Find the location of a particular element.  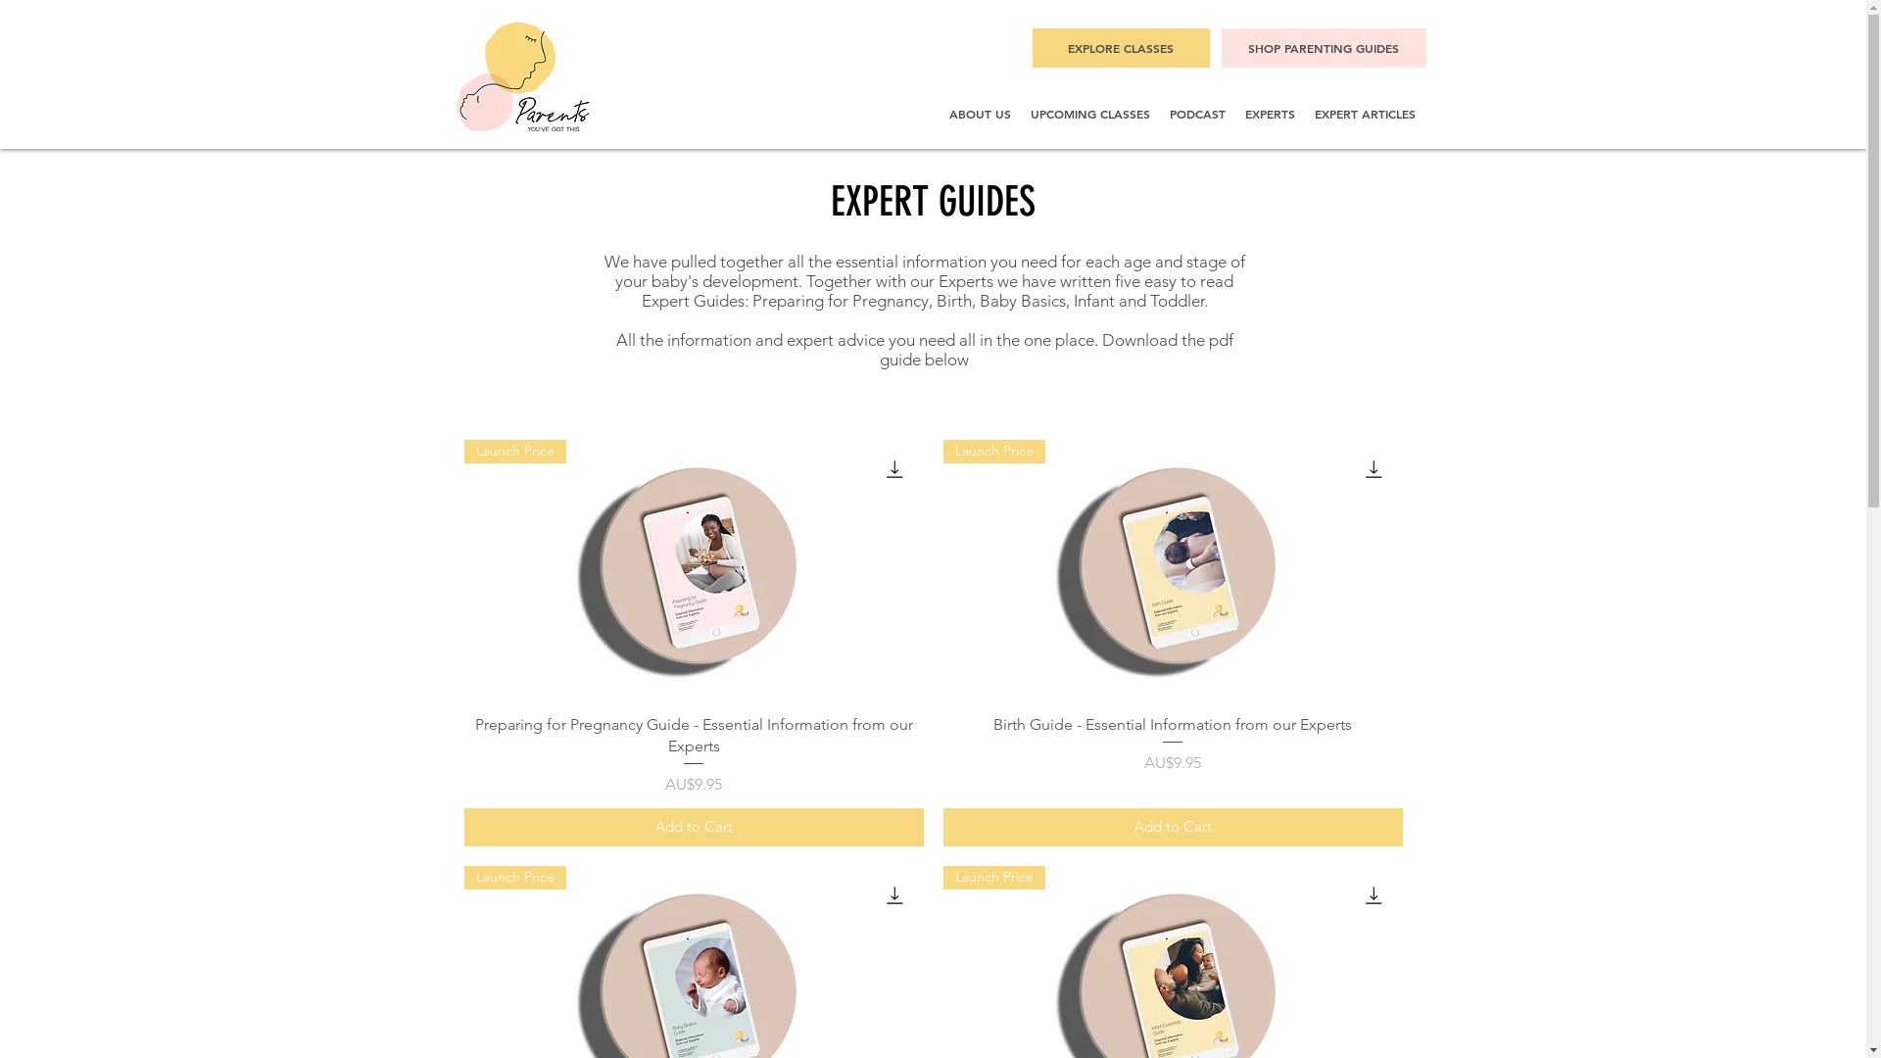

PODCAST is located at coordinates (1197, 114).